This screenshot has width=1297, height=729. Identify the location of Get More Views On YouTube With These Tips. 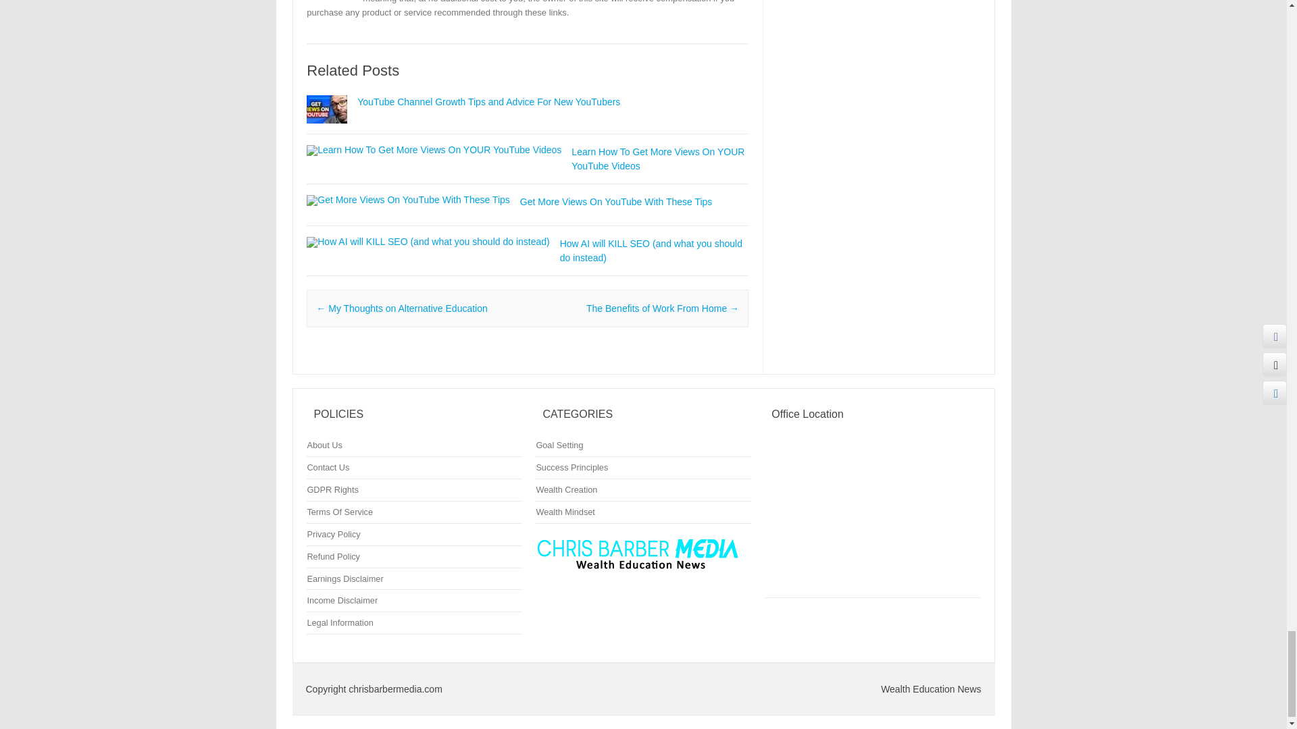
(408, 200).